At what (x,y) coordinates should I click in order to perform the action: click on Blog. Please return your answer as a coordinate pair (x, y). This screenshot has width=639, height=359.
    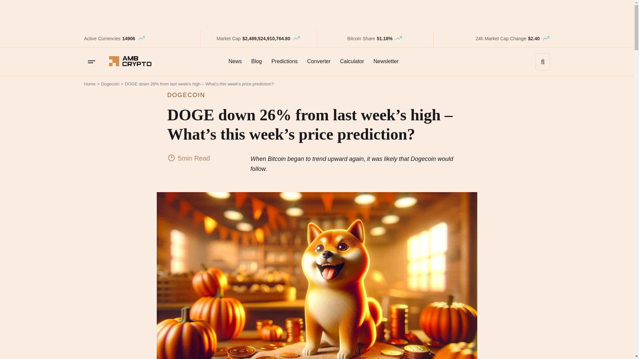
    Looking at the image, I should click on (256, 61).